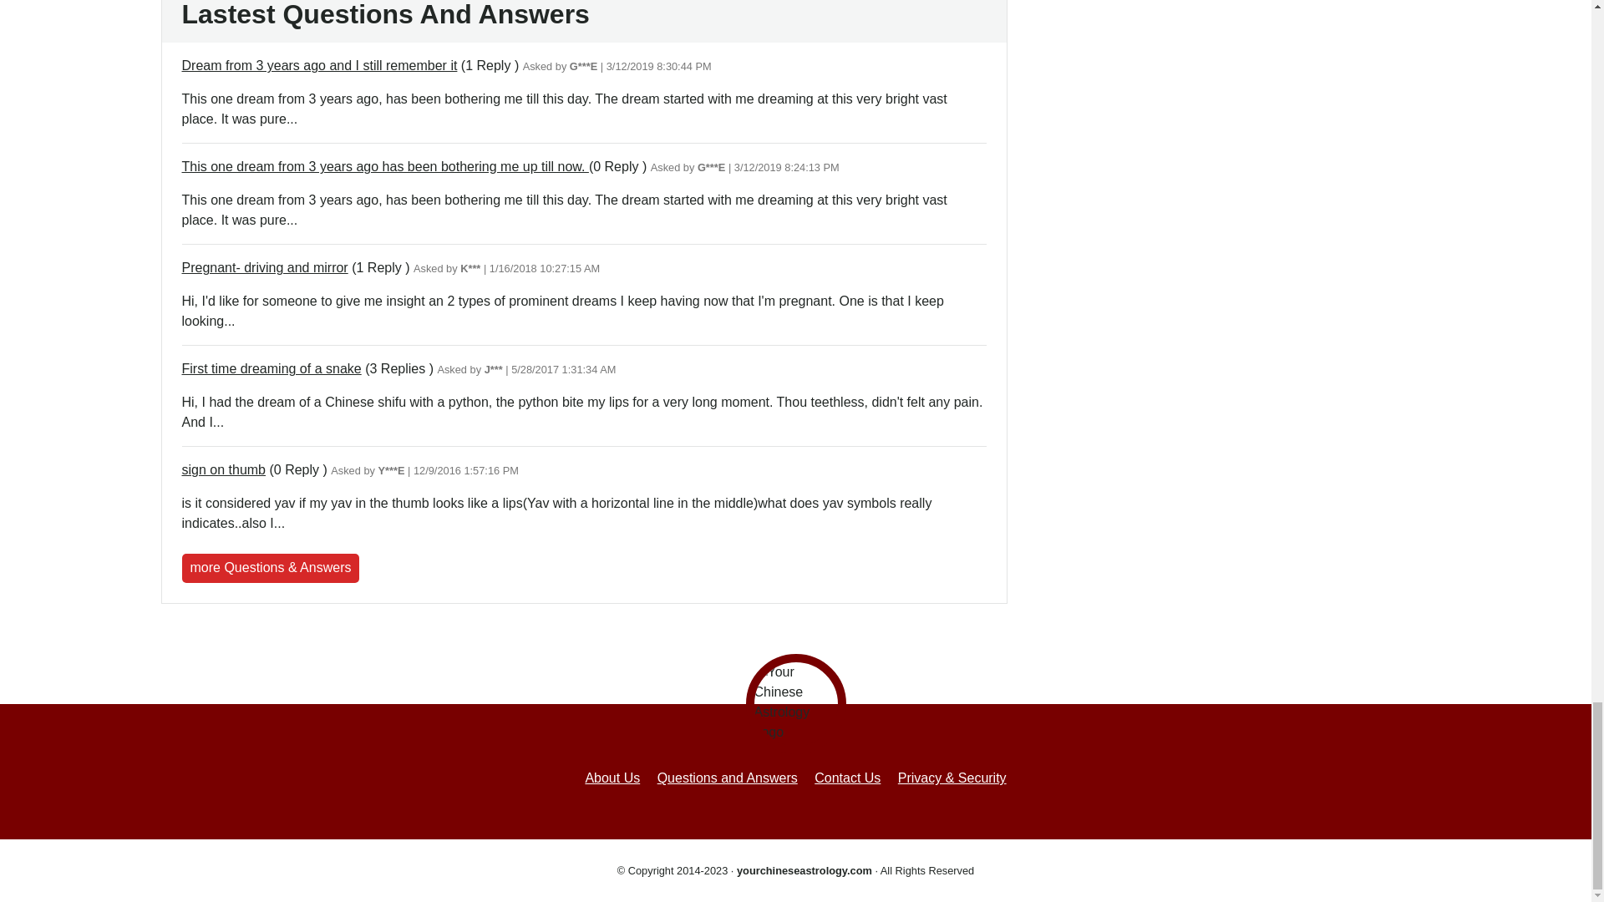 The width and height of the screenshot is (1604, 902). What do you see at coordinates (224, 469) in the screenshot?
I see `sign on thumb` at bounding box center [224, 469].